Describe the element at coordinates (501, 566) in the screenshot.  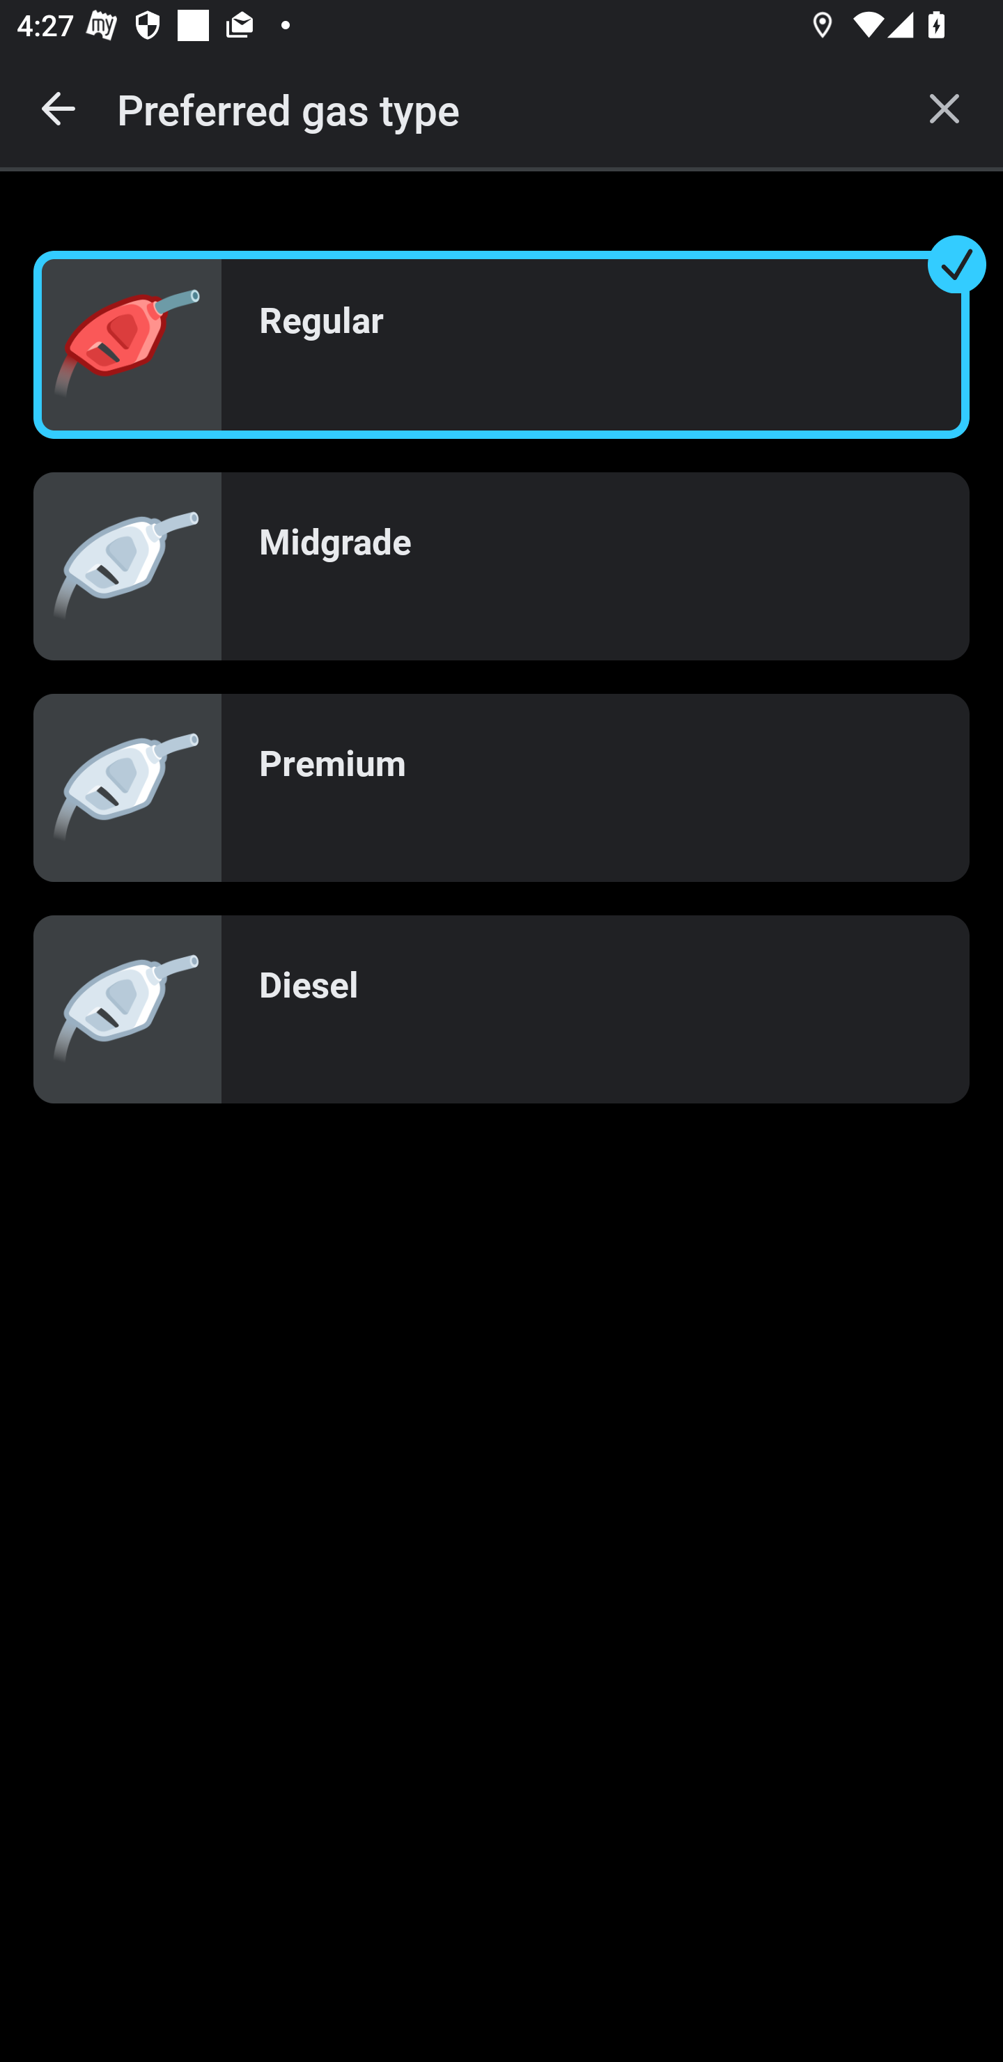
I see `Midgrade` at that location.